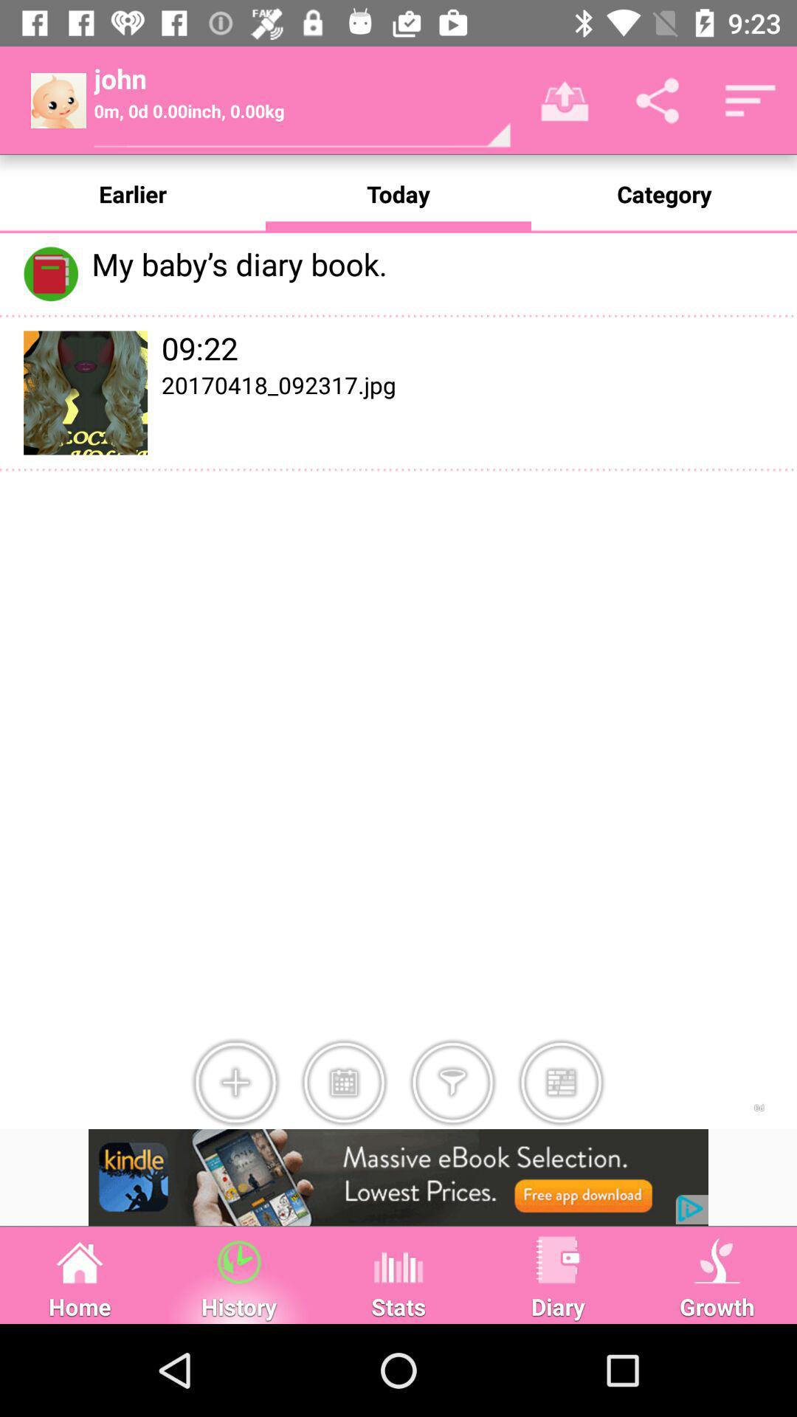  I want to click on add diary book to playlist, so click(344, 1083).